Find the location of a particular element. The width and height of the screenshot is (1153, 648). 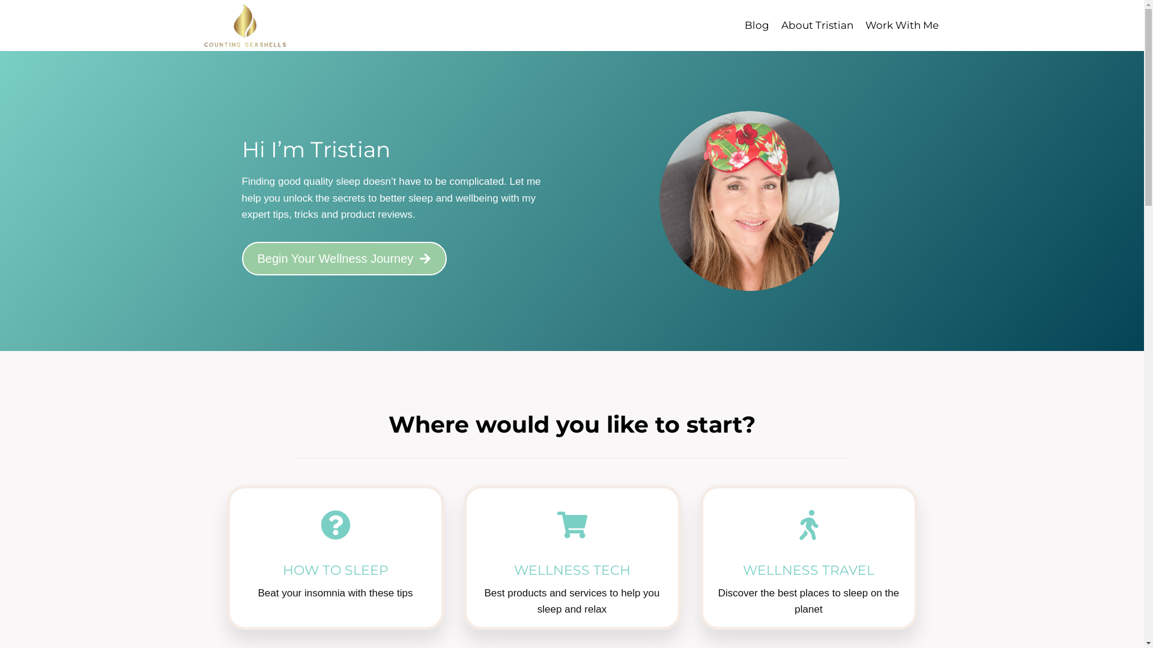

HOW TO SLEEP
Beat your insomnia with these tips is located at coordinates (336, 558).